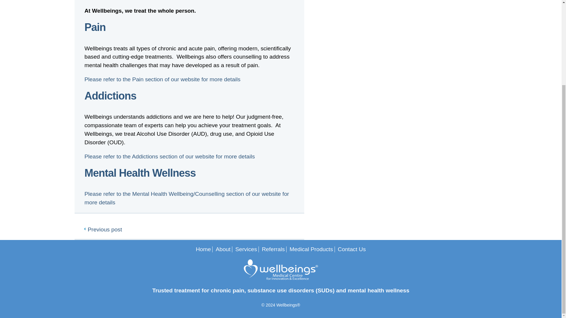 This screenshot has height=318, width=566. I want to click on Referrals, so click(273, 249).